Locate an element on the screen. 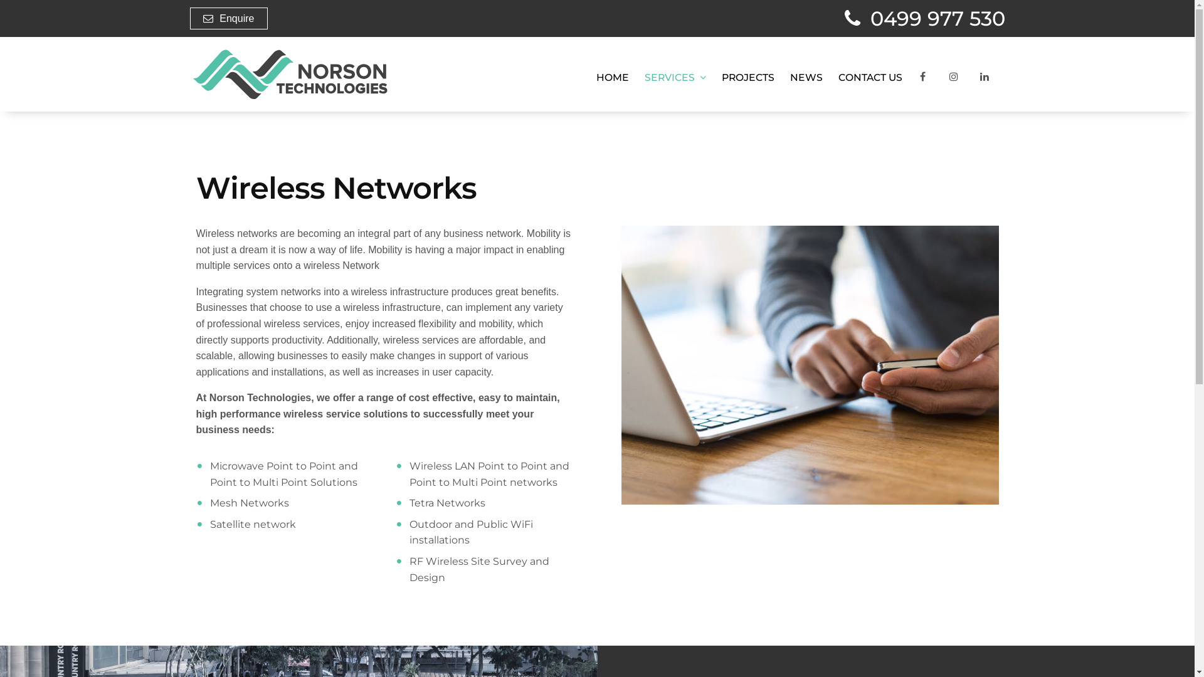 This screenshot has width=1204, height=677. Enquire is located at coordinates (228, 19).